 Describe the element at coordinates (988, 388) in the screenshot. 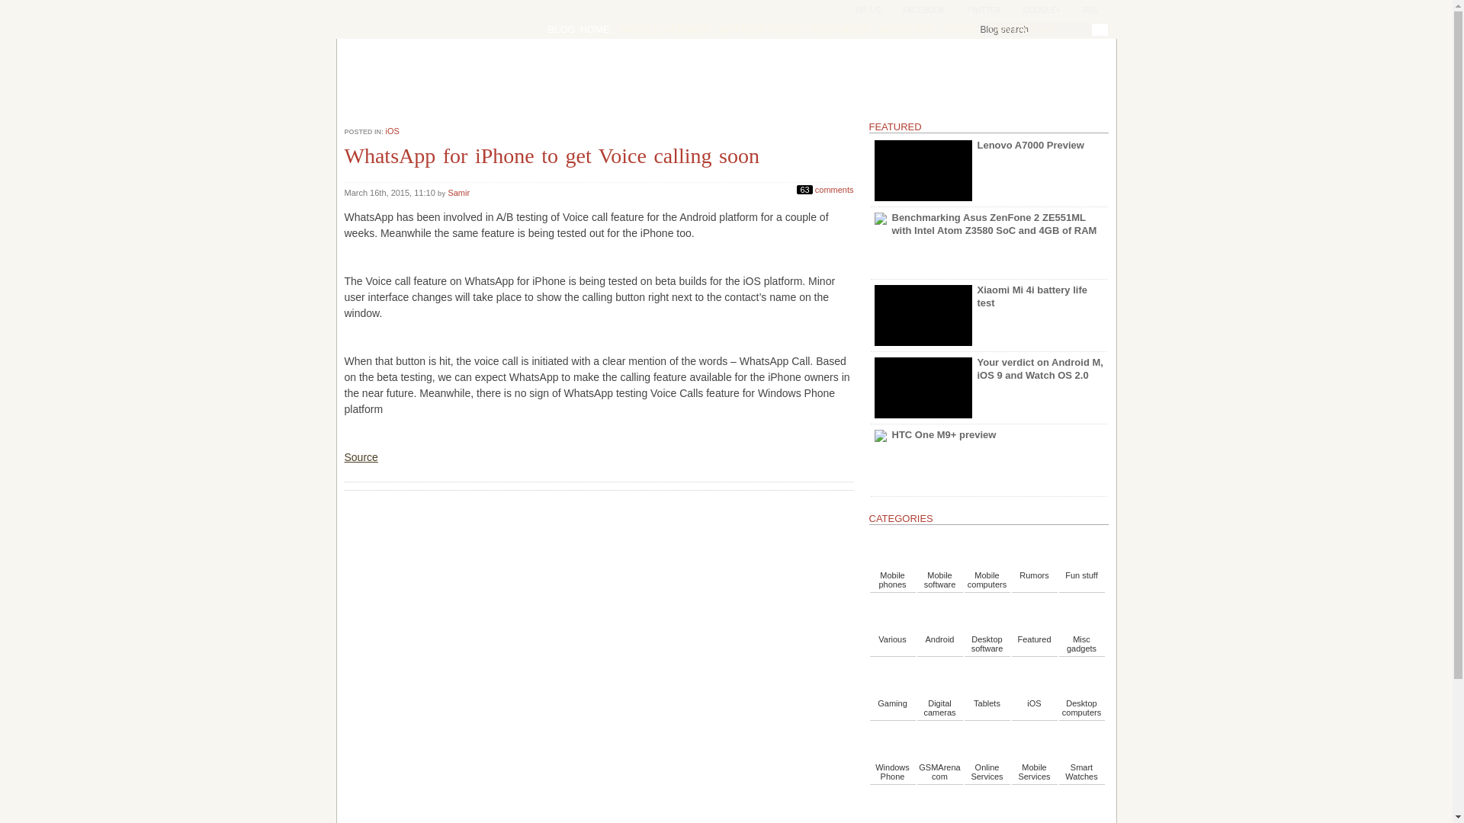

I see `Your verdict on Android M, iOS 9 and Watch OS 2.0` at that location.